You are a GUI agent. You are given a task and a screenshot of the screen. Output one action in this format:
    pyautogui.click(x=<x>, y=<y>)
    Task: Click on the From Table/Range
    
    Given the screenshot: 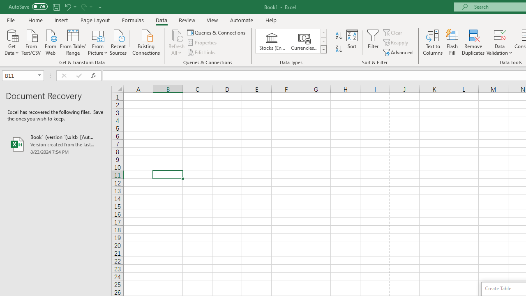 What is the action you would take?
    pyautogui.click(x=73, y=42)
    